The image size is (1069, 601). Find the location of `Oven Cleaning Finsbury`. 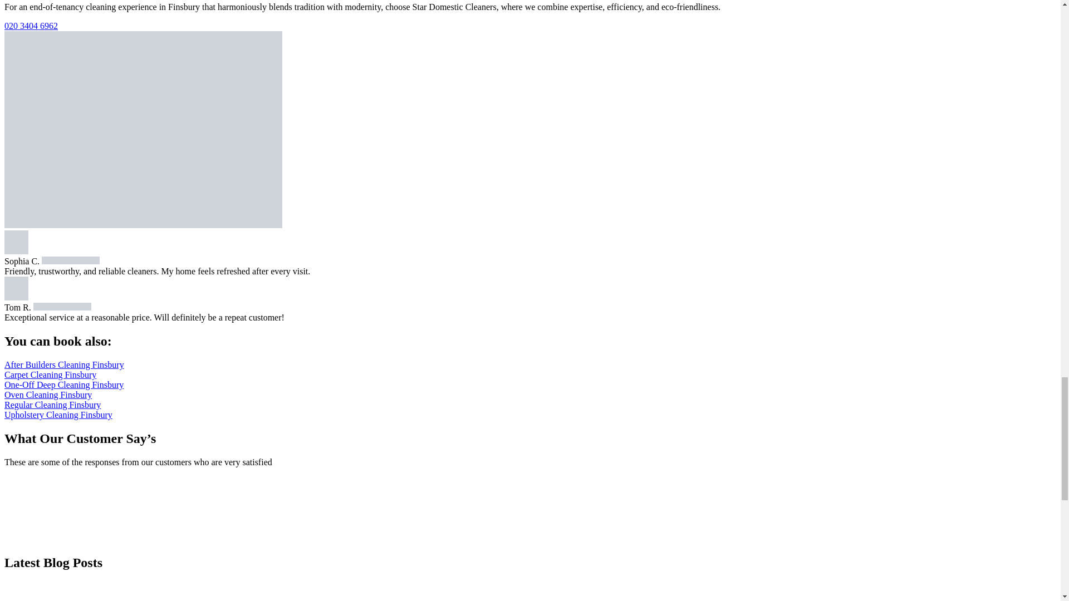

Oven Cleaning Finsbury is located at coordinates (48, 395).